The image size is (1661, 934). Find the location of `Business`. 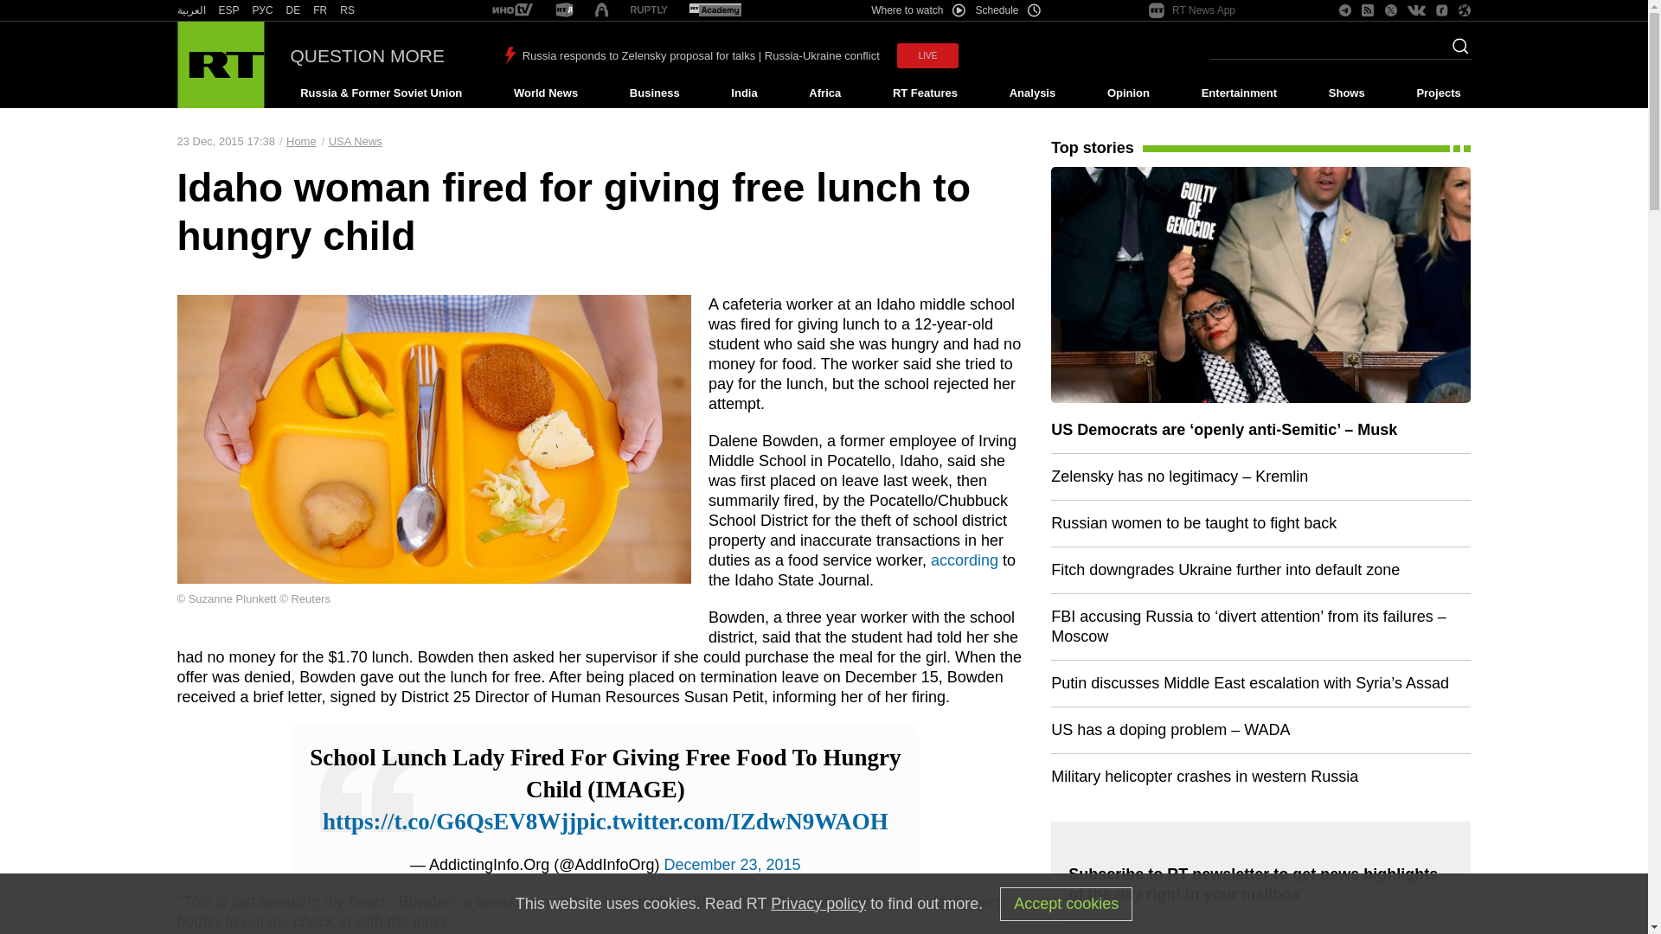

Business is located at coordinates (654, 93).